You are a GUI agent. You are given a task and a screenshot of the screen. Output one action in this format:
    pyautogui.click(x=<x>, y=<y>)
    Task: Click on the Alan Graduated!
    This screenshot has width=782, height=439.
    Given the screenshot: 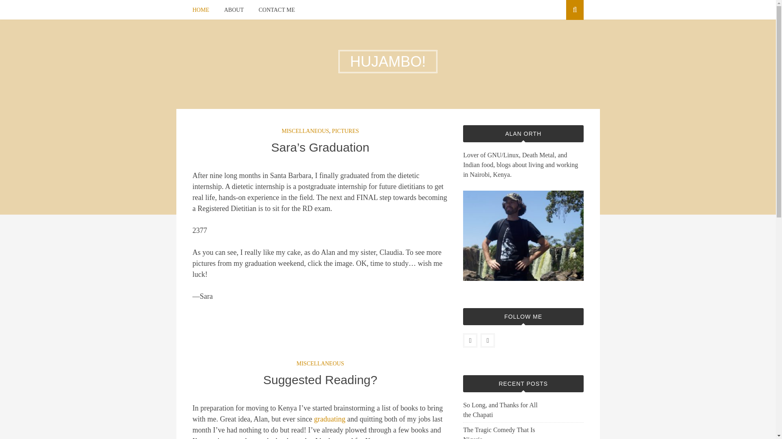 What is the action you would take?
    pyautogui.click(x=330, y=419)
    